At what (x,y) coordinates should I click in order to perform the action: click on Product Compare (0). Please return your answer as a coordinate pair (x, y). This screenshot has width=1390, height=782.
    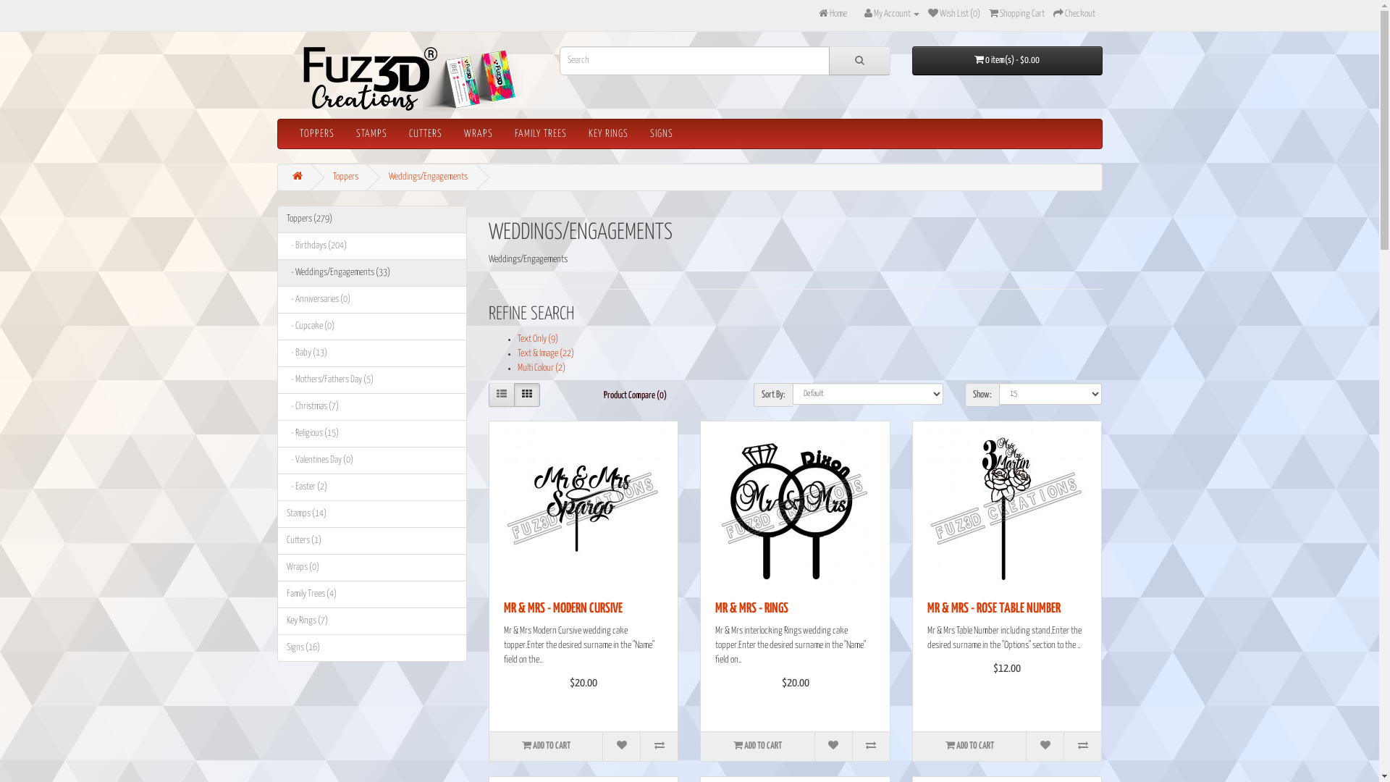
    Looking at the image, I should click on (636, 397).